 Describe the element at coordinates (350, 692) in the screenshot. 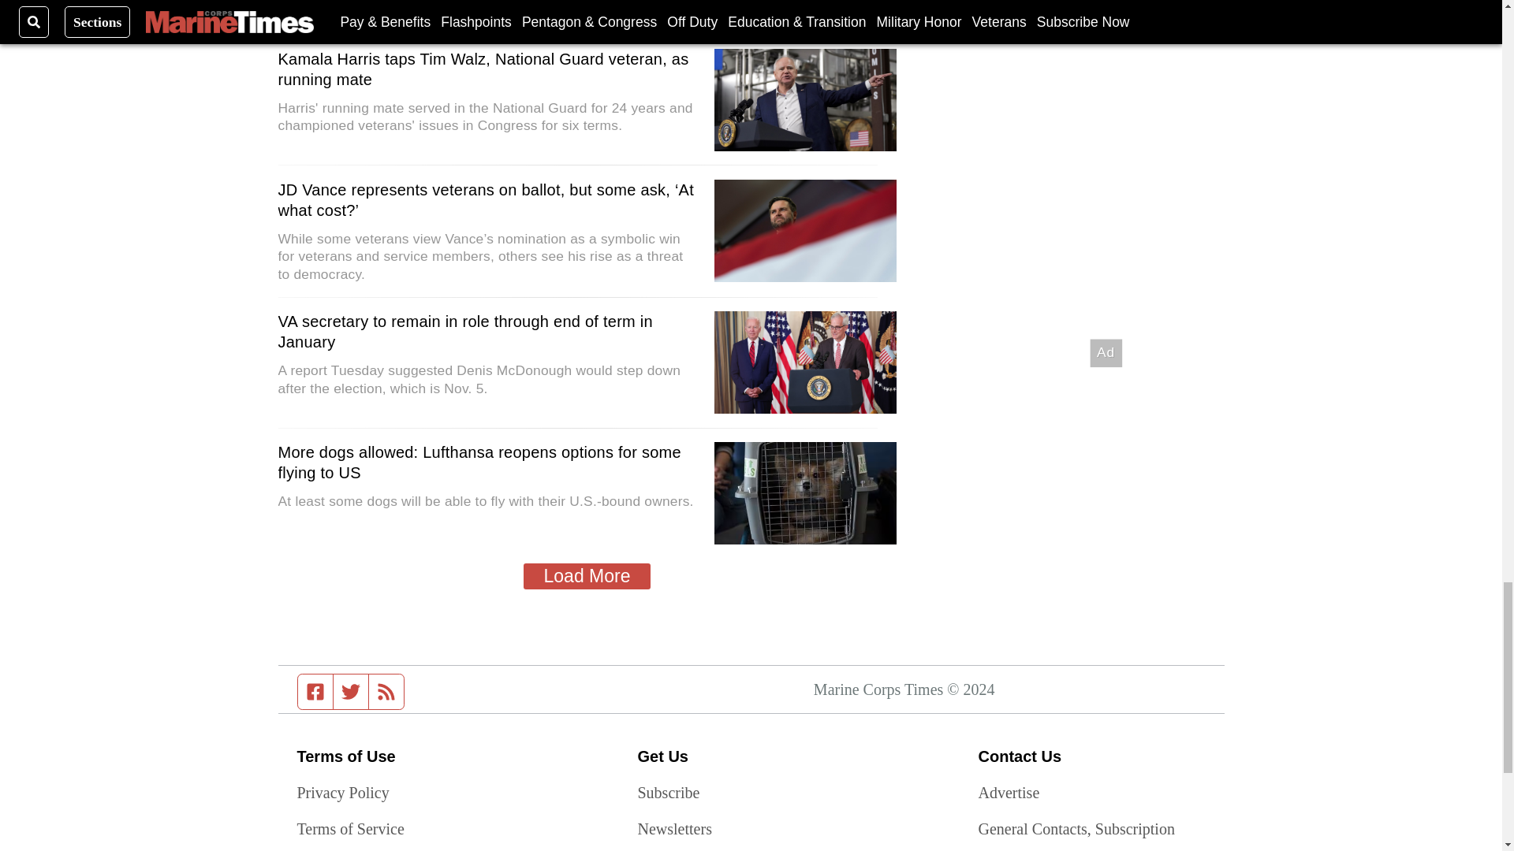

I see `Twitter feed` at that location.